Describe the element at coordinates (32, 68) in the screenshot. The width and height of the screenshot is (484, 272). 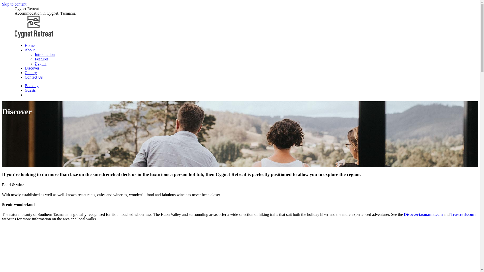
I see `Discover` at that location.